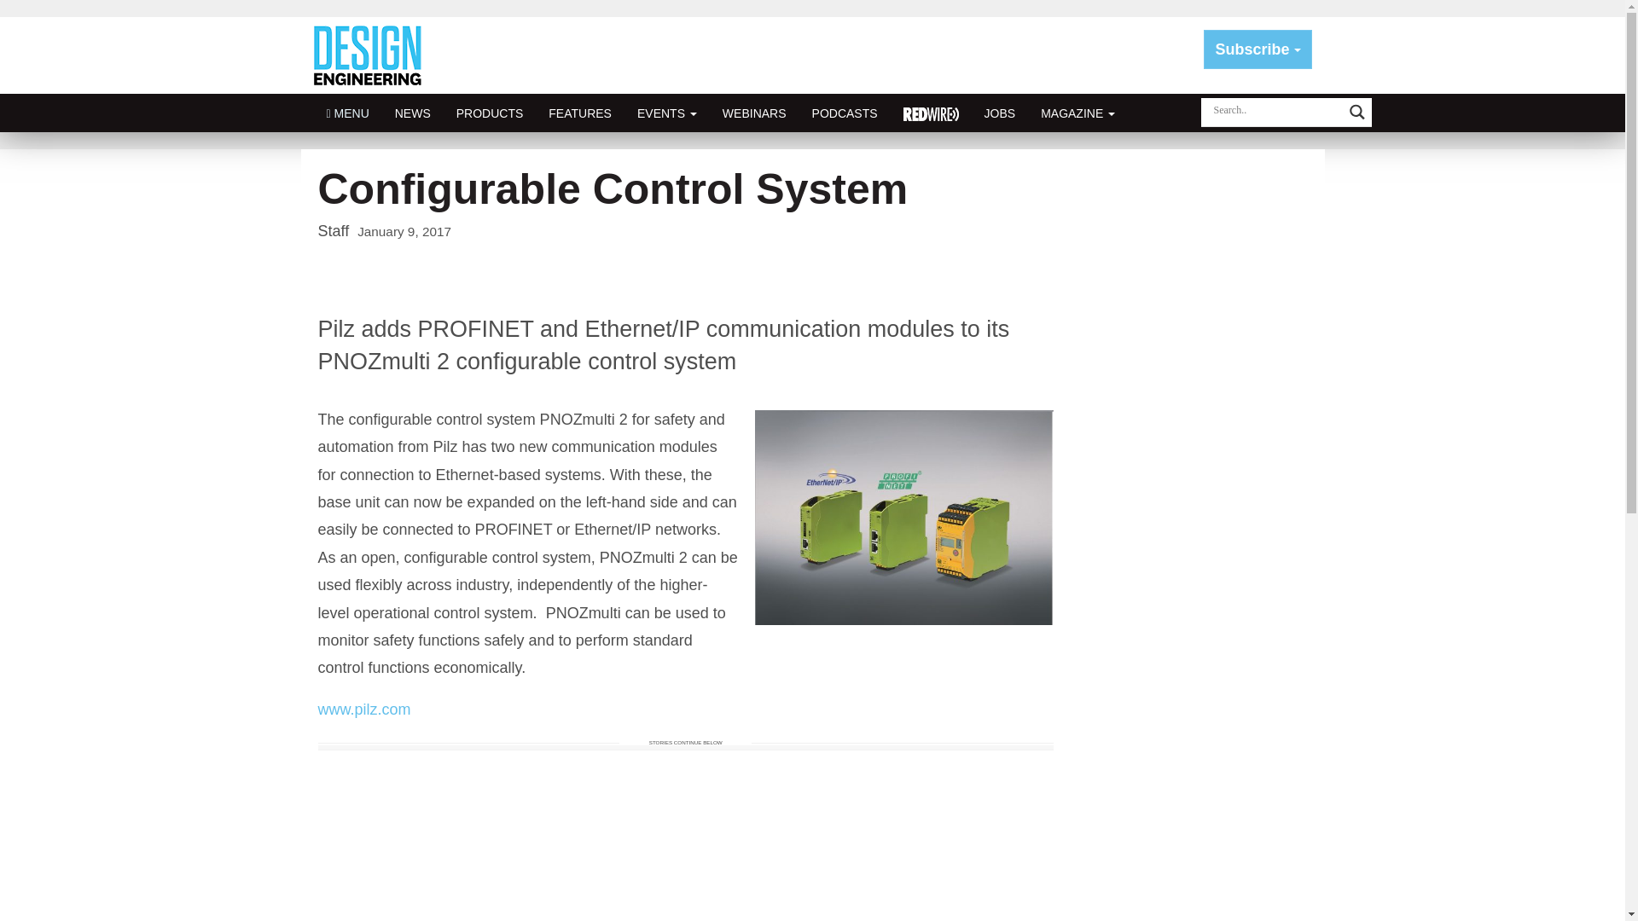  I want to click on PODCASTS, so click(845, 113).